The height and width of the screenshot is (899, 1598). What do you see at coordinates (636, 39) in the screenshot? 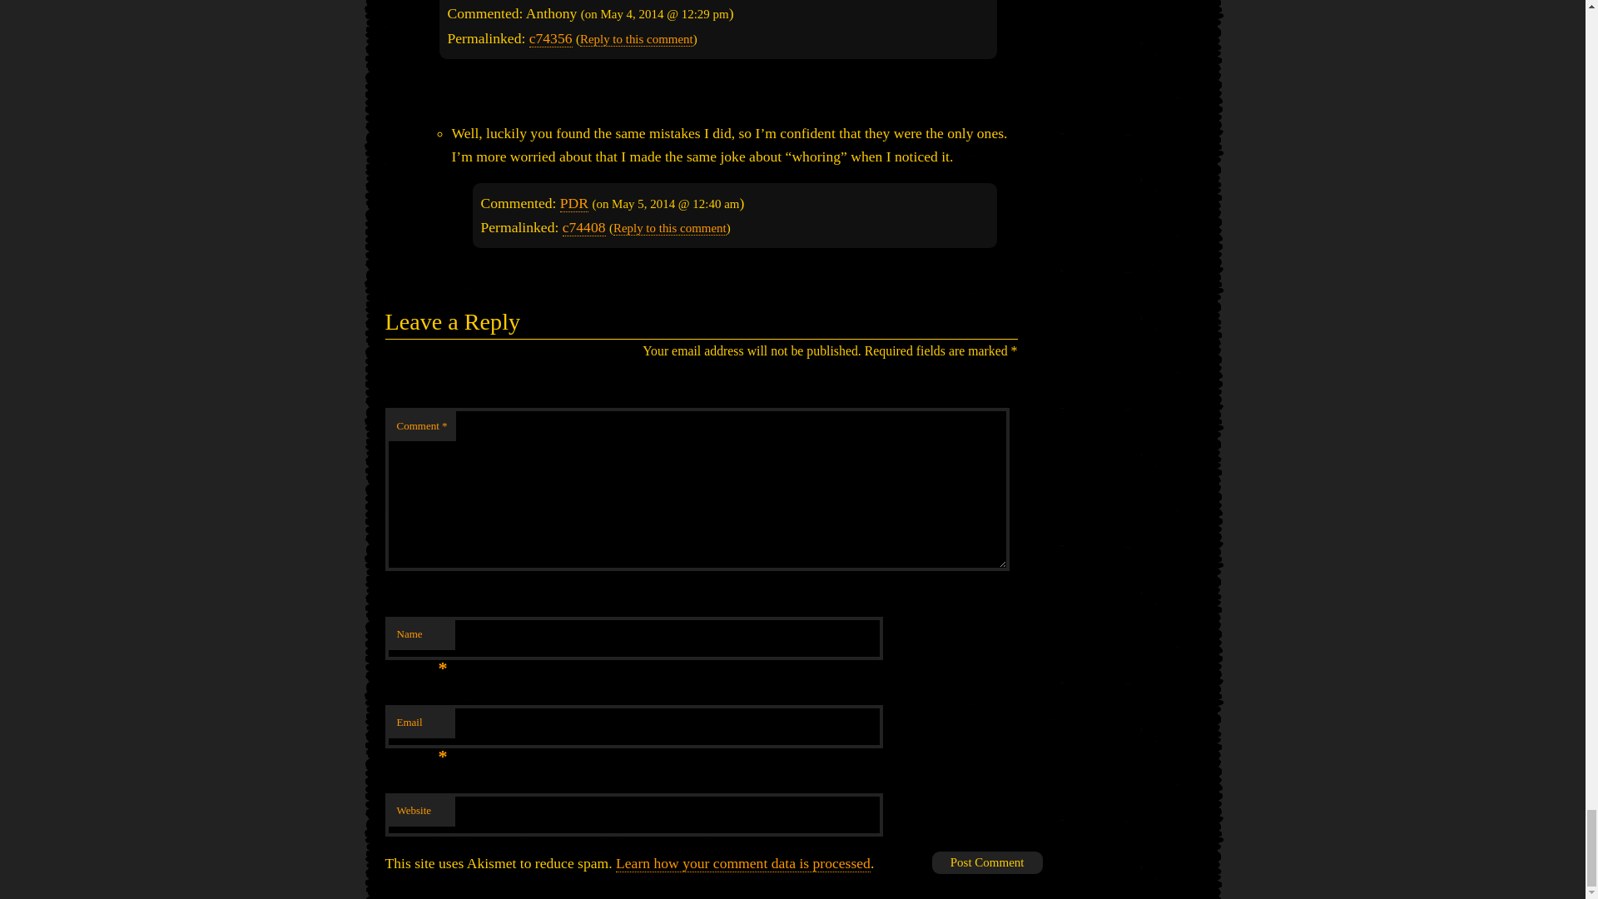
I see `Reply to this comment` at bounding box center [636, 39].